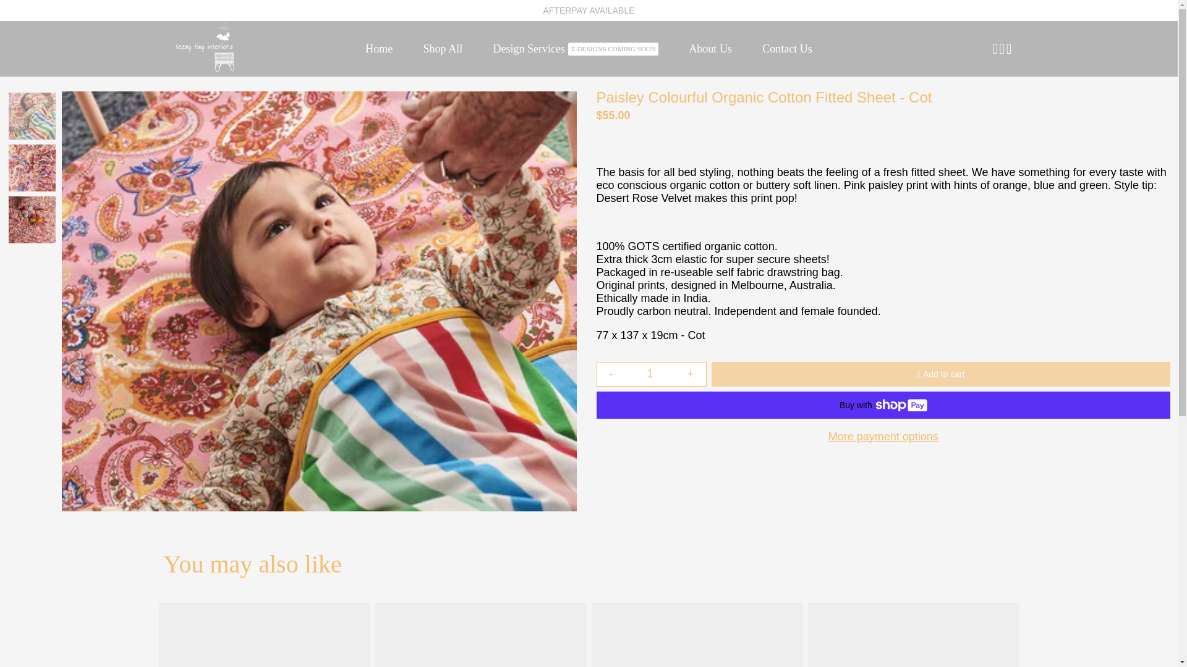 The height and width of the screenshot is (667, 1187). What do you see at coordinates (378, 49) in the screenshot?
I see `Home` at bounding box center [378, 49].